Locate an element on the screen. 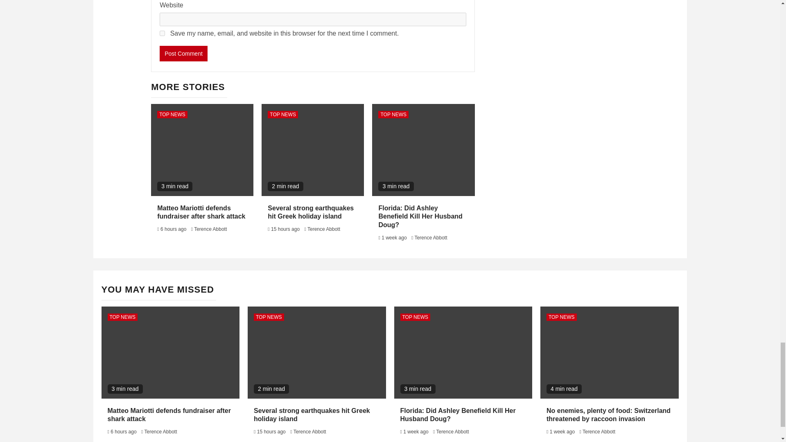  Post Comment is located at coordinates (183, 54).